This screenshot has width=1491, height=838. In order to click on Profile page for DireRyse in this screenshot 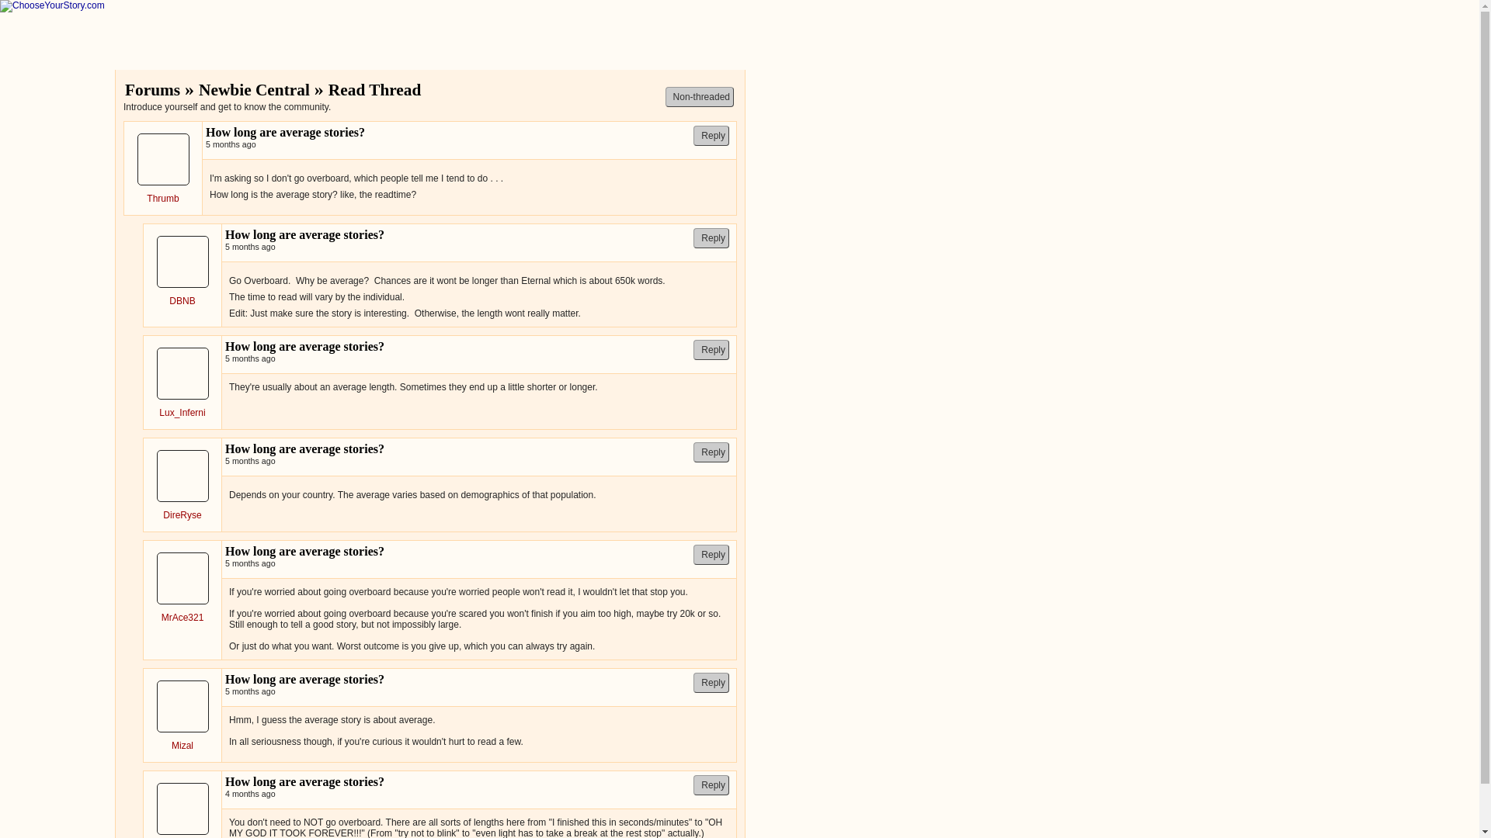, I will do `click(182, 514)`.